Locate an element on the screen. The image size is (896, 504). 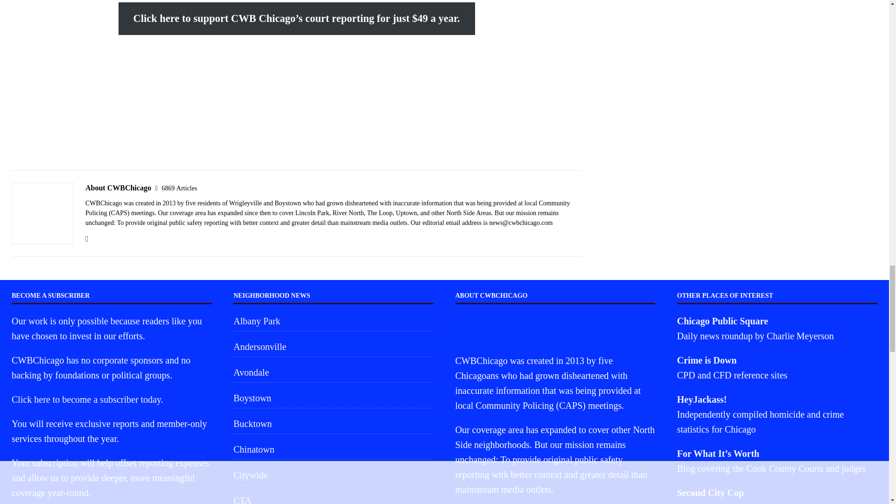
Bucktown is located at coordinates (333, 423).